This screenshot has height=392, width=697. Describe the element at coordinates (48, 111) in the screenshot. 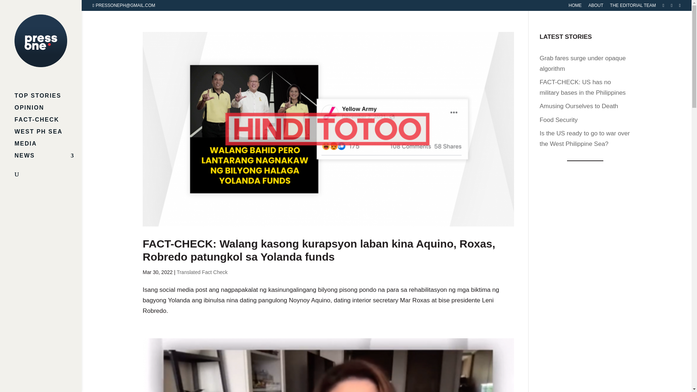

I see `OPINION` at that location.